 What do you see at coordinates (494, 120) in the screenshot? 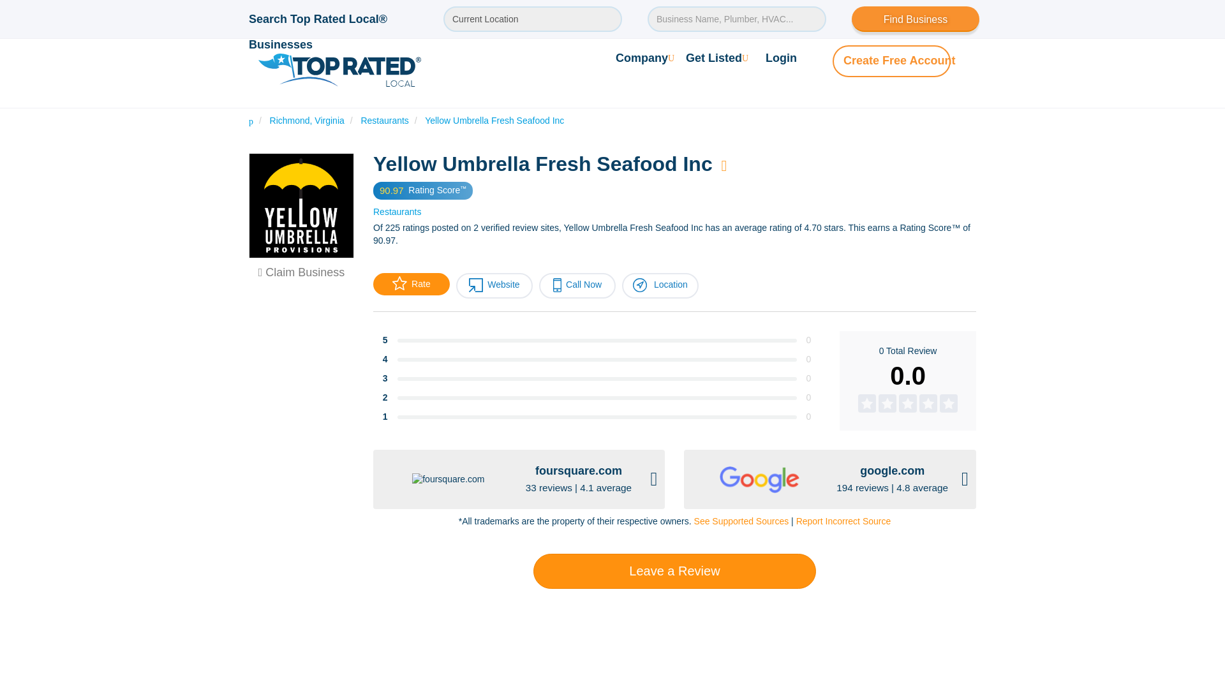
I see `Yellow Umbrella Fresh Seafood Inc` at bounding box center [494, 120].